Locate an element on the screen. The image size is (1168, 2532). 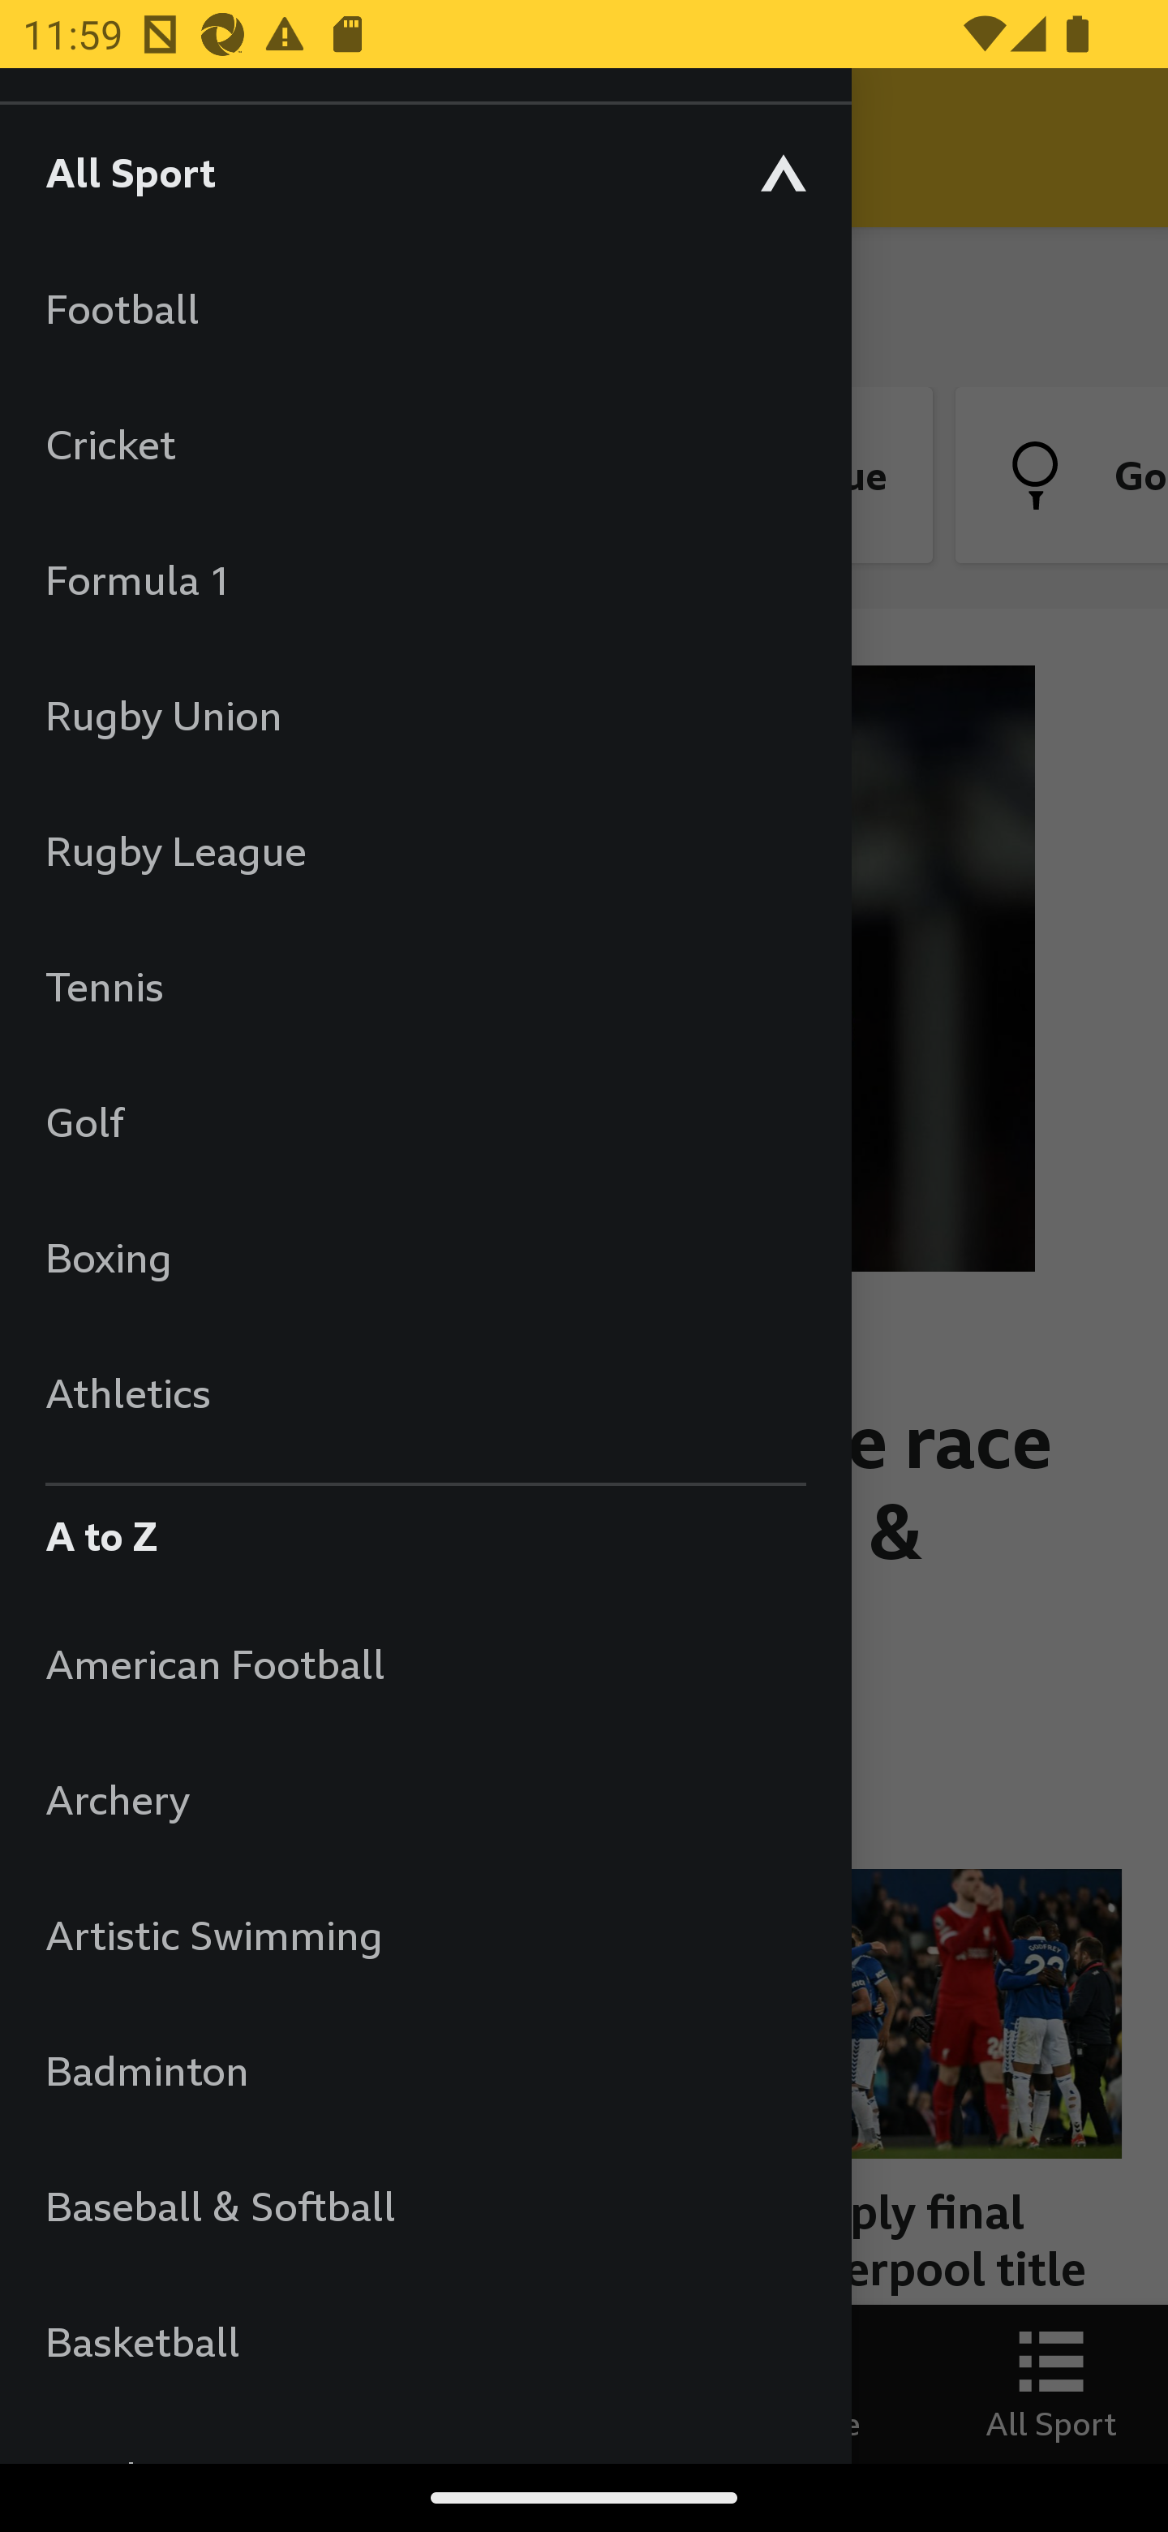
Basketball is located at coordinates (425, 2342).